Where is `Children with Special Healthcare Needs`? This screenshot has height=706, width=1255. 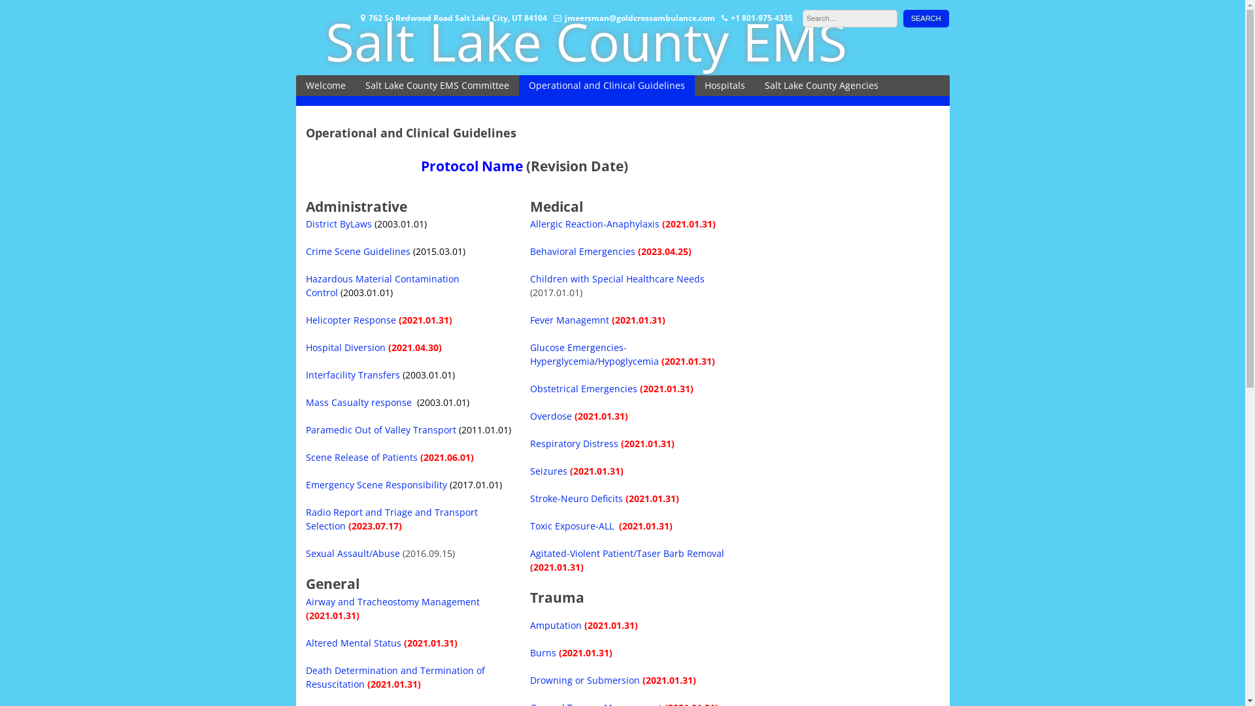
Children with Special Healthcare Needs is located at coordinates (617, 278).